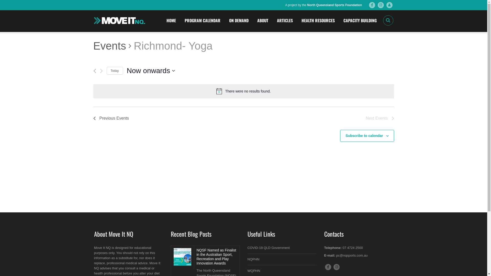 The height and width of the screenshot is (276, 491). What do you see at coordinates (353, 248) in the screenshot?
I see `07 4724 2500` at bounding box center [353, 248].